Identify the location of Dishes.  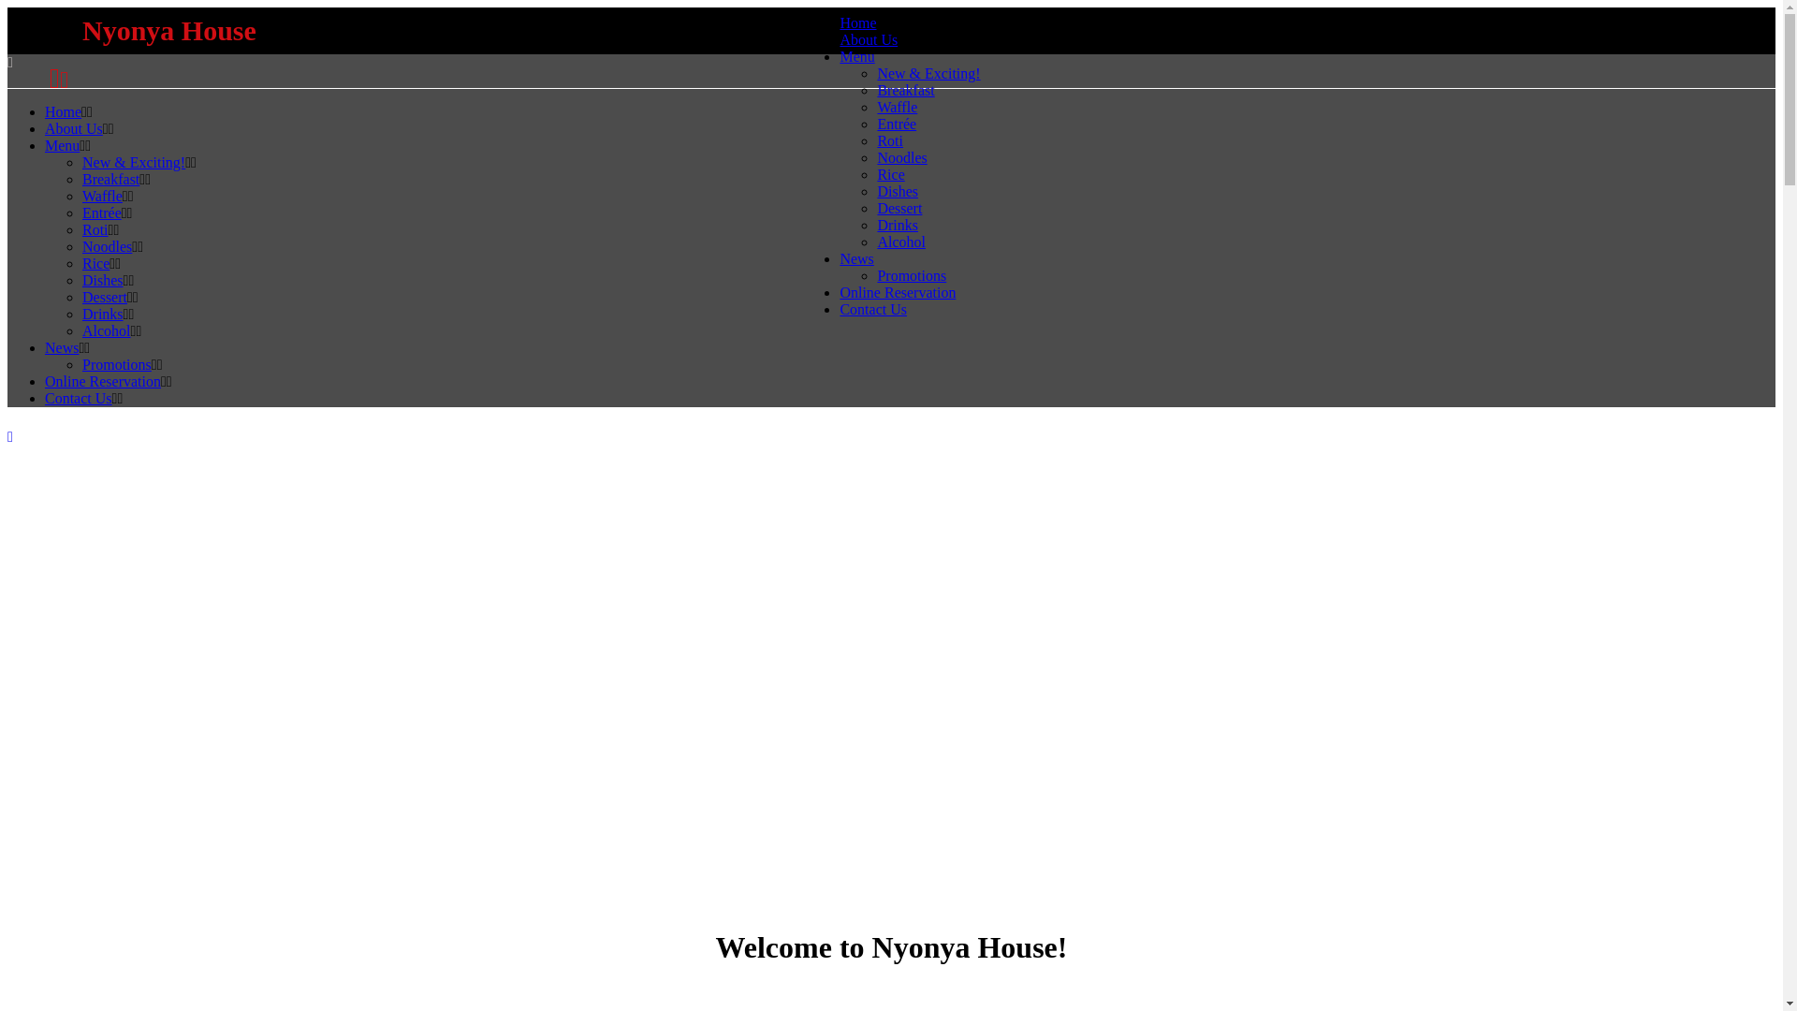
(103, 281).